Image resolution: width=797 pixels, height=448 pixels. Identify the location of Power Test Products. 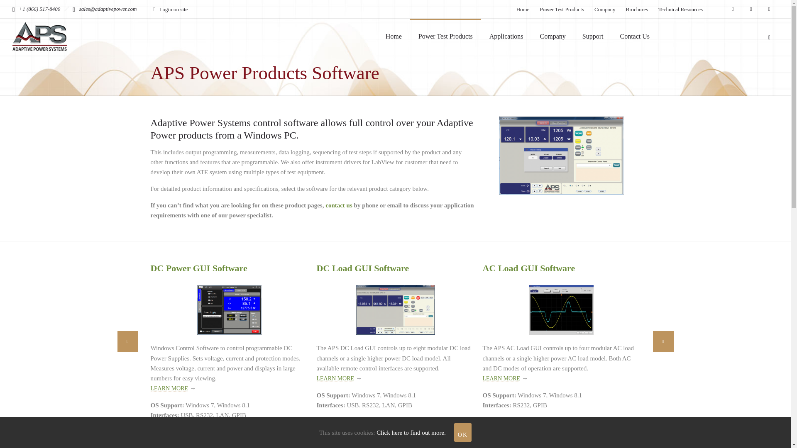
(446, 37).